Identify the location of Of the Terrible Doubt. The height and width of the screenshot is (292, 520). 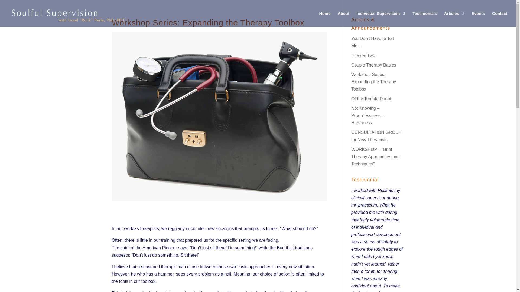
(371, 98).